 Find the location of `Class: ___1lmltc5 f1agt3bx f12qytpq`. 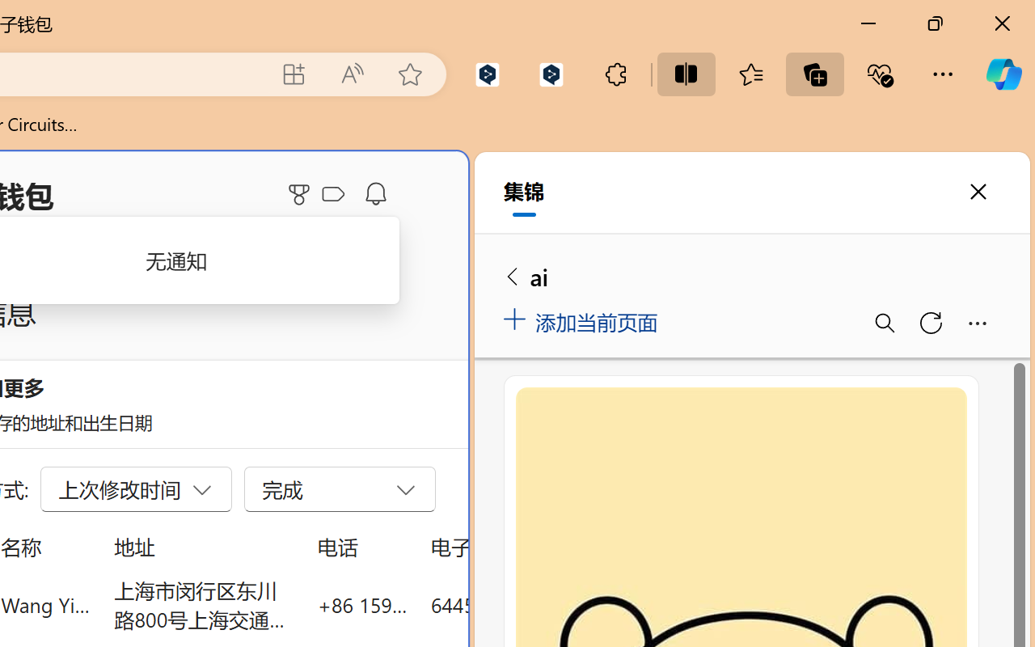

Class: ___1lmltc5 f1agt3bx f12qytpq is located at coordinates (333, 195).